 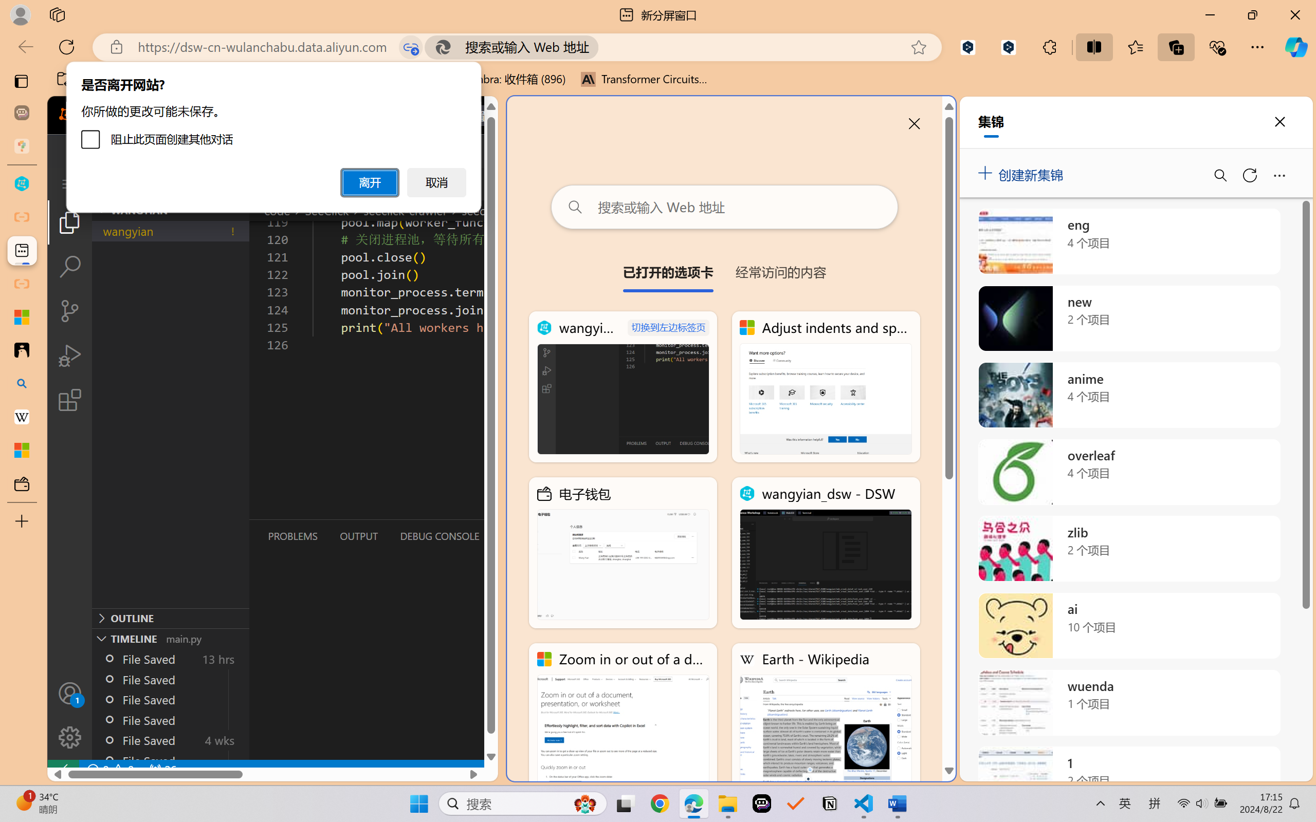 I want to click on Review, so click(x=325, y=28).